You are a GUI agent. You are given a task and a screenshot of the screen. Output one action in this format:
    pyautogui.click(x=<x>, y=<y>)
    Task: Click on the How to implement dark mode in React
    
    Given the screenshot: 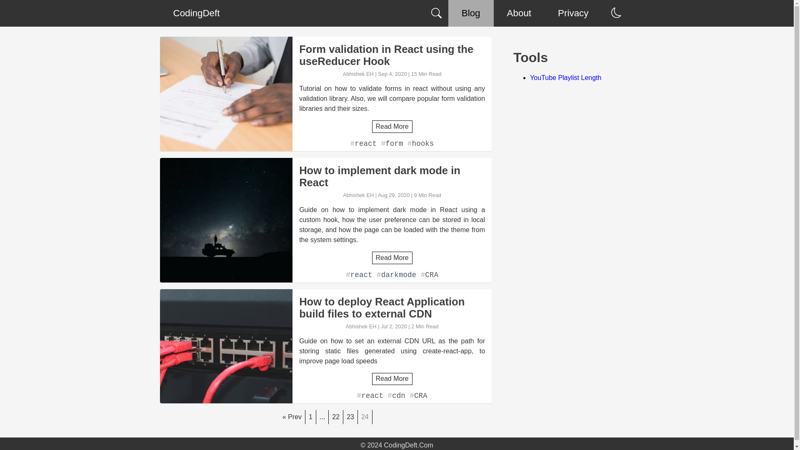 What is the action you would take?
    pyautogui.click(x=392, y=177)
    